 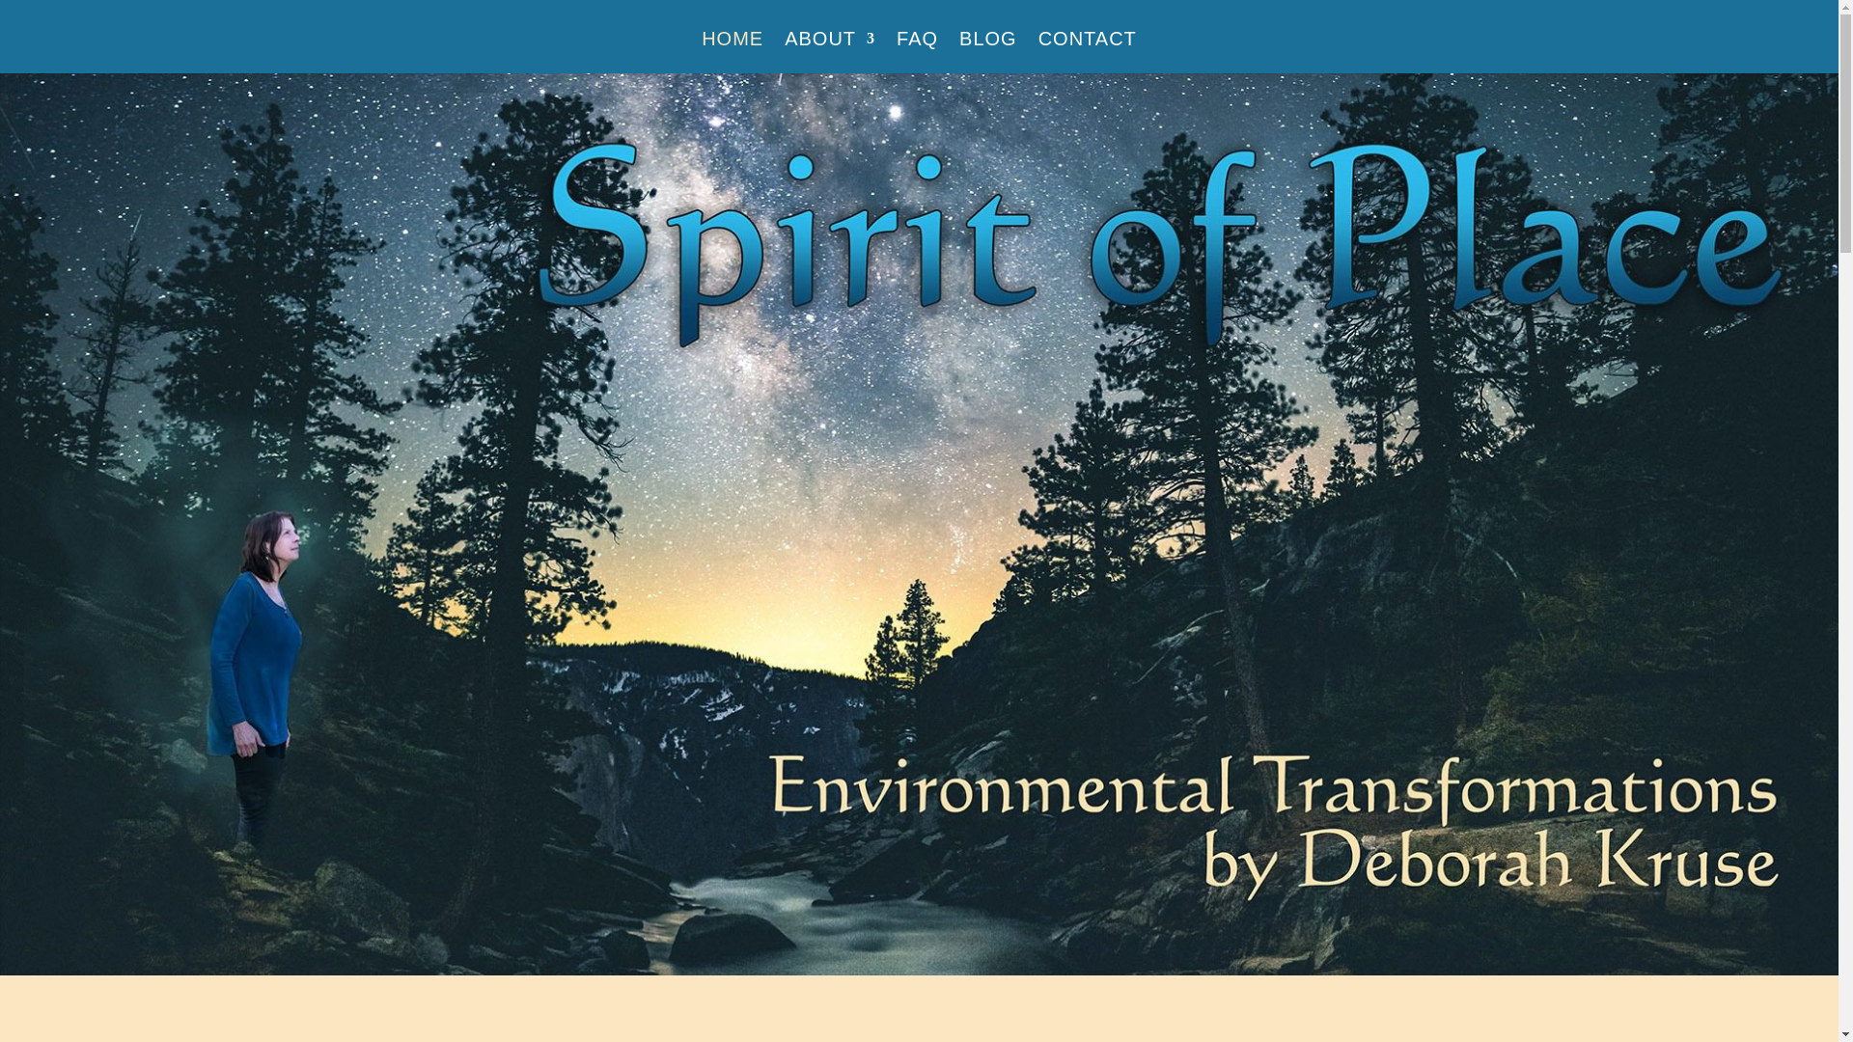 I want to click on ABOUT, so click(x=829, y=52).